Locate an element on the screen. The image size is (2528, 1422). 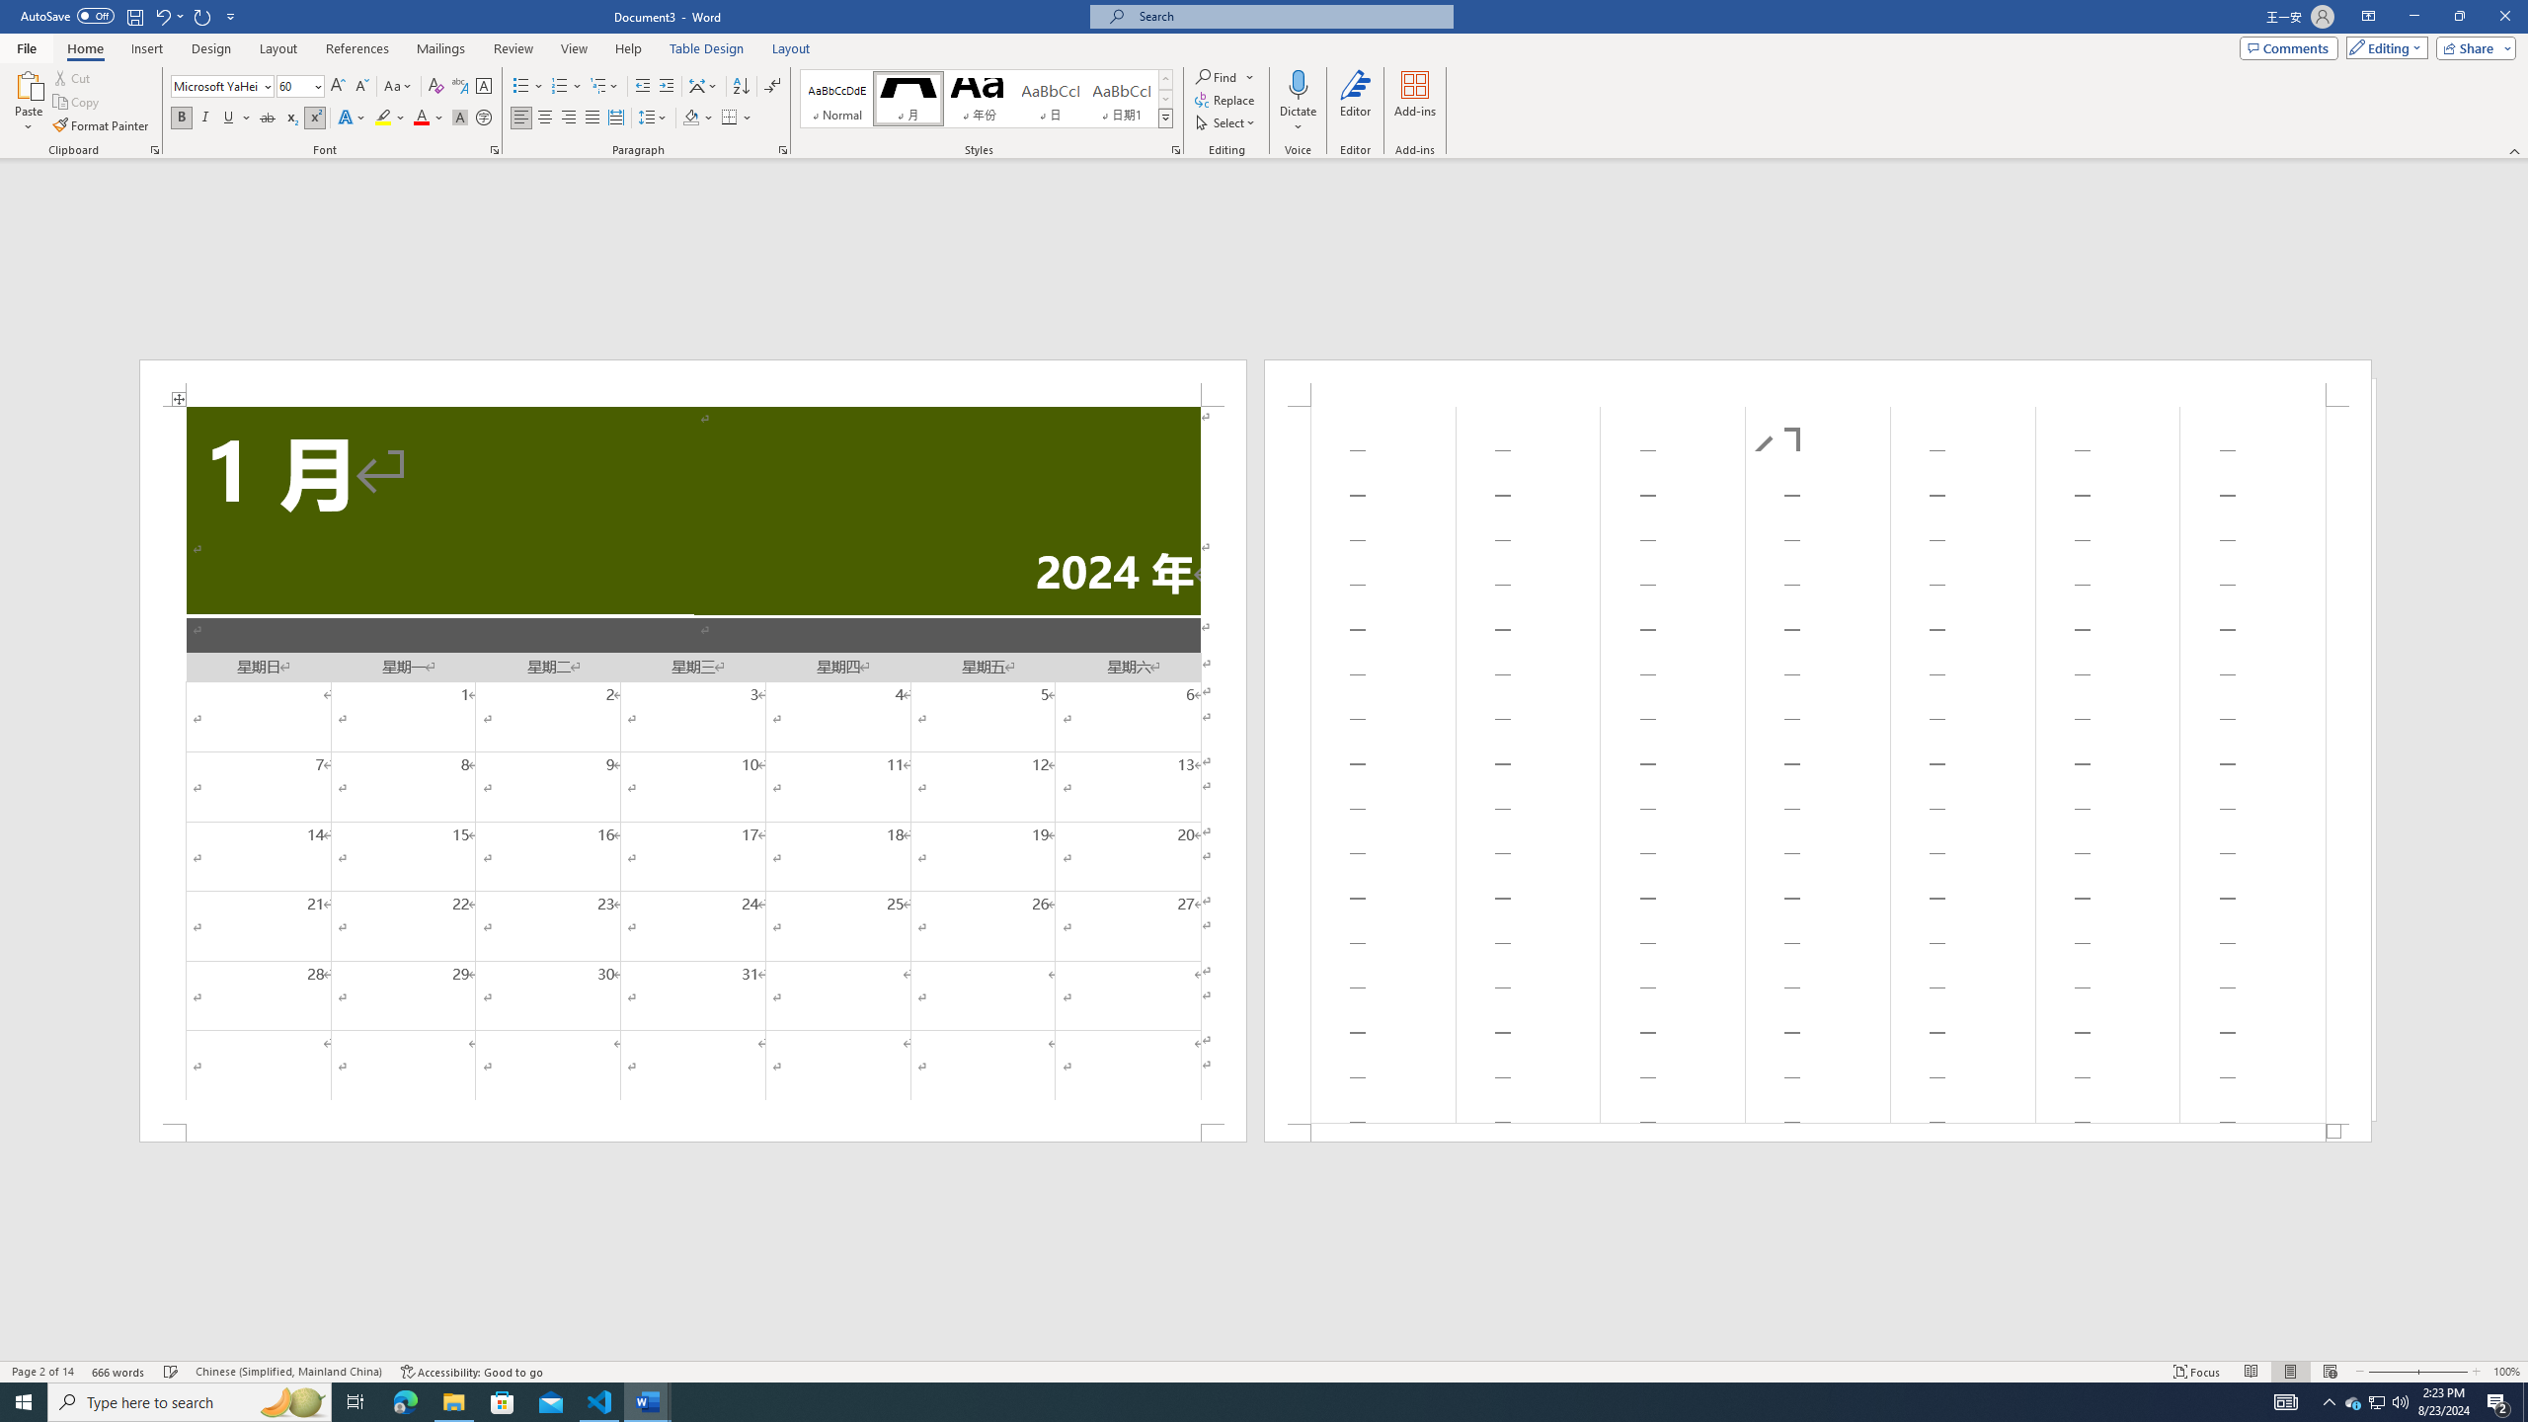
Print Layout is located at coordinates (2289, 1372).